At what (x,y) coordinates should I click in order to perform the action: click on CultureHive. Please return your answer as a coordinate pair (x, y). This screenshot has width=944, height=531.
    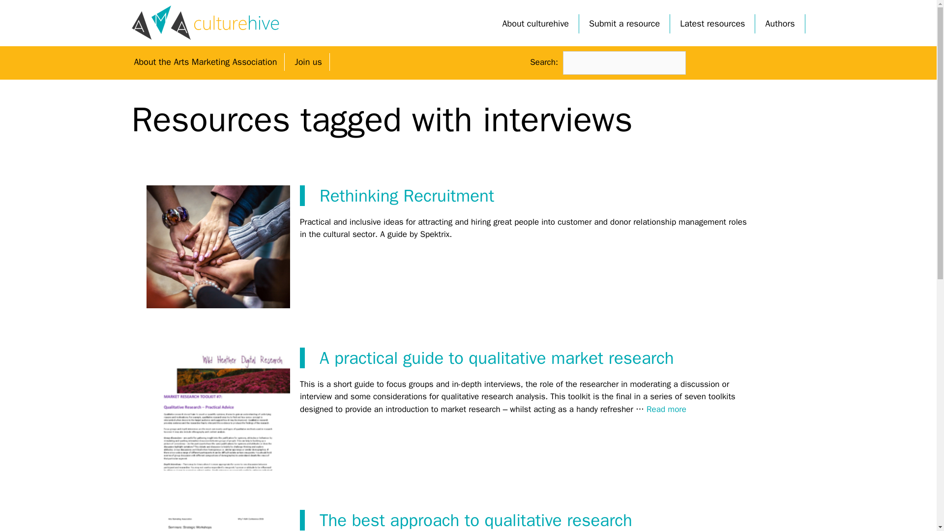
    Looking at the image, I should click on (206, 22).